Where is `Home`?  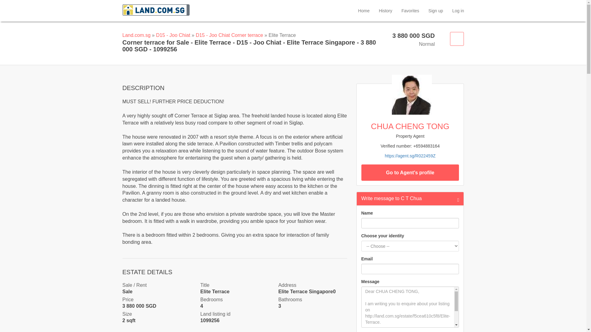 Home is located at coordinates (364, 10).